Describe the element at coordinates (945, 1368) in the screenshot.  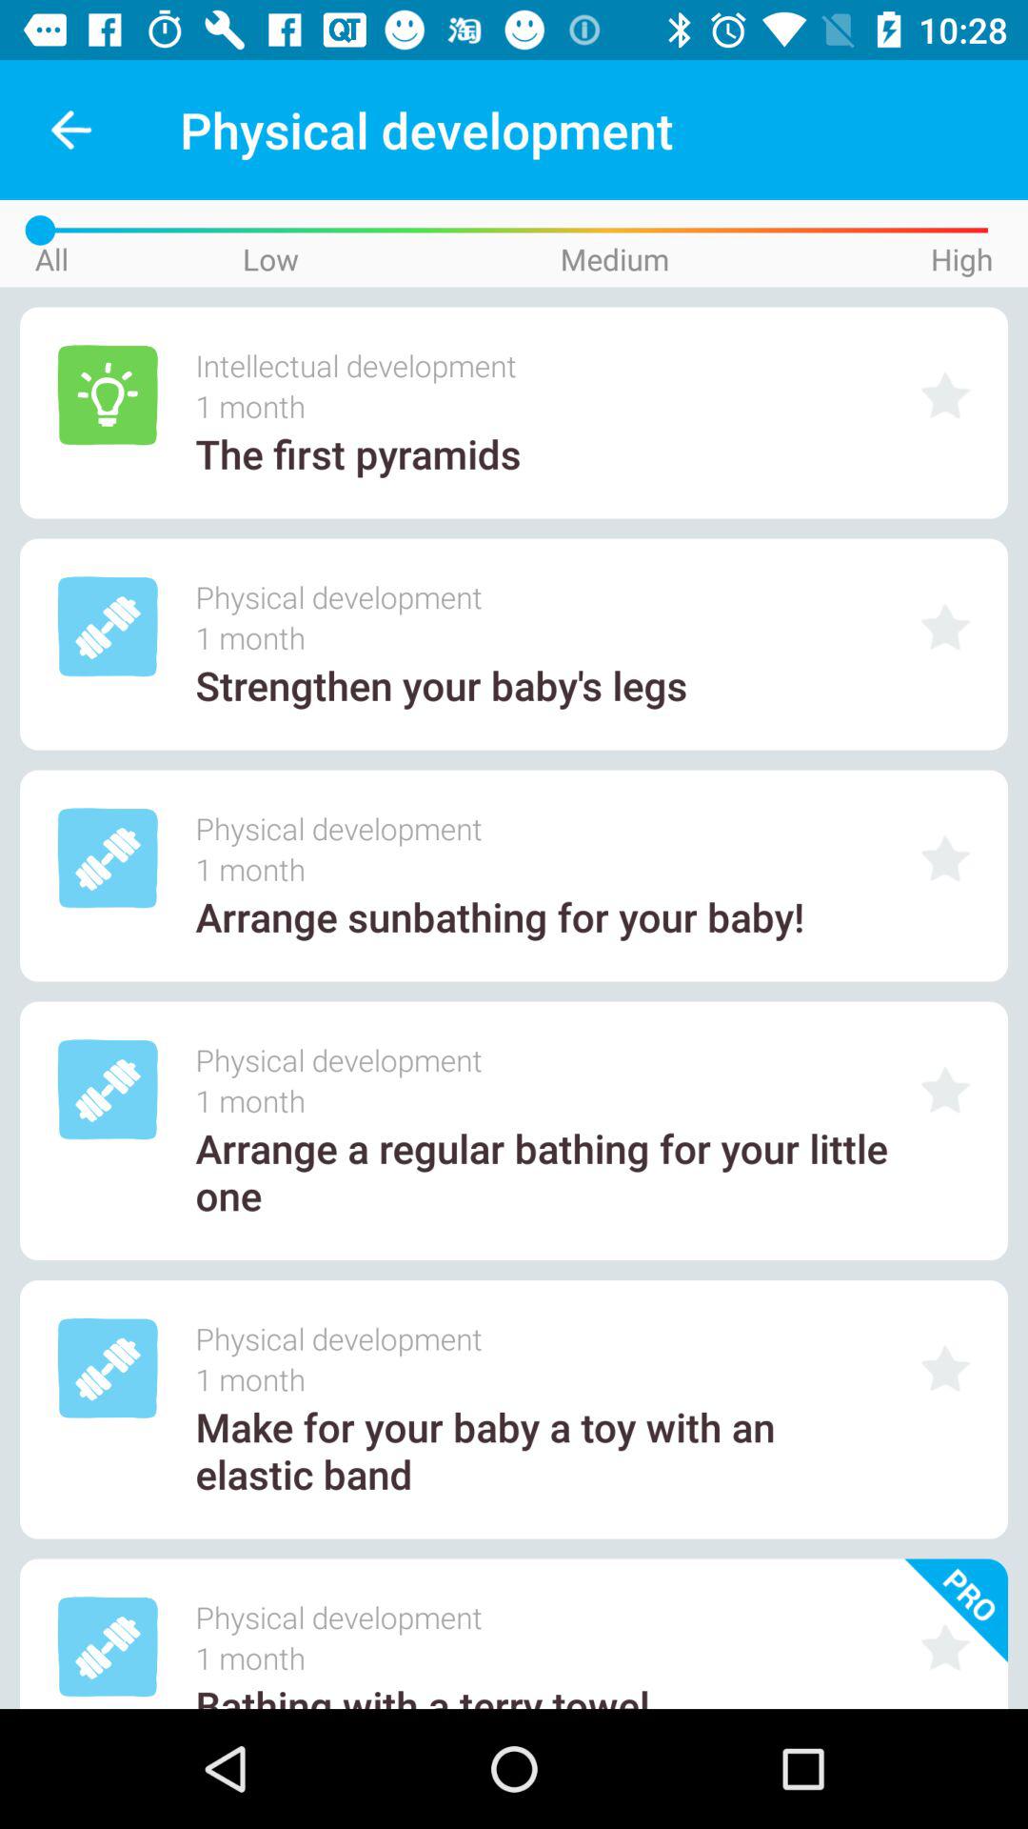
I see `add to favorite` at that location.